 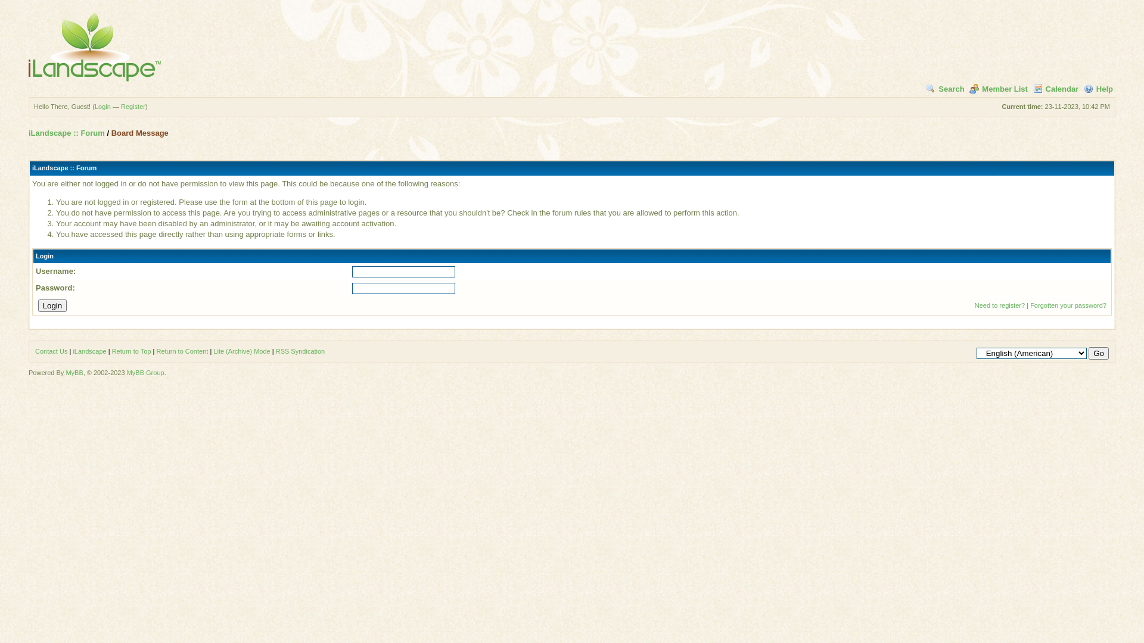 What do you see at coordinates (300, 351) in the screenshot?
I see `RSS Syndication` at bounding box center [300, 351].